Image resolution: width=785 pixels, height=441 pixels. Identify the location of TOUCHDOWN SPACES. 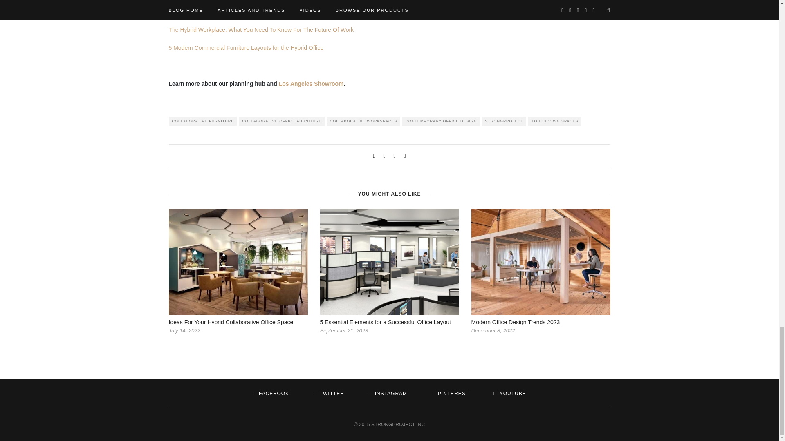
(555, 121).